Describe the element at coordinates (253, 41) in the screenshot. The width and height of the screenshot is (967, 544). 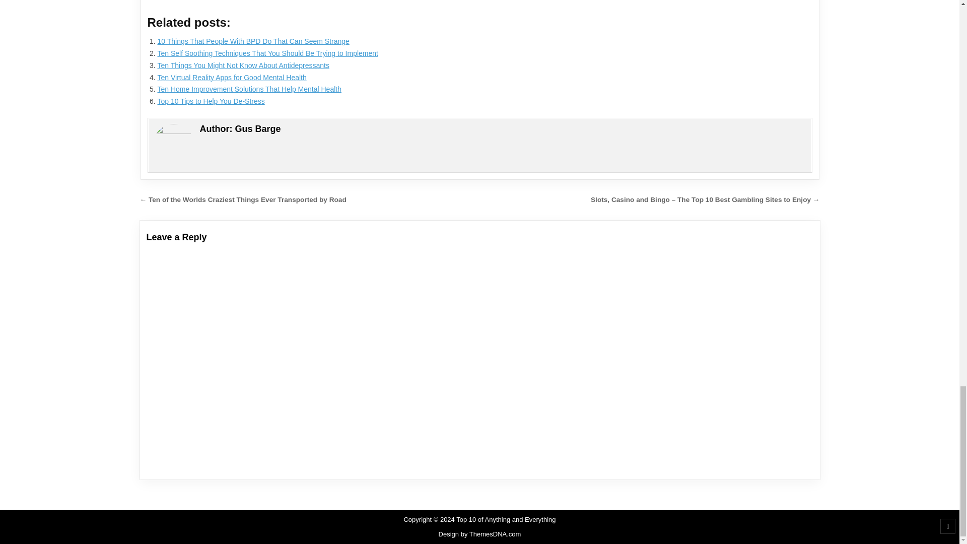
I see `10 Things That People With BPD Do That Can Seem Strange` at that location.